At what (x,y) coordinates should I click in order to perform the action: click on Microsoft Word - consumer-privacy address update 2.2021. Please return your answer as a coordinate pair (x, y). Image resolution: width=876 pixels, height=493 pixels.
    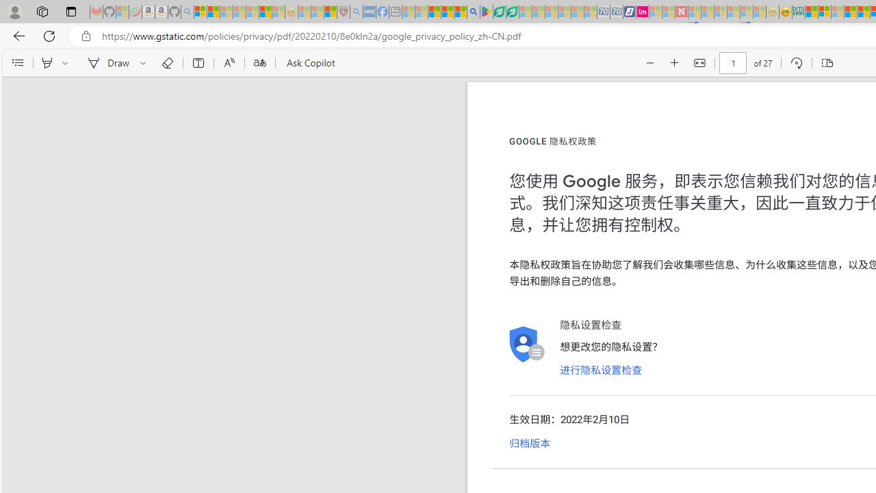
    Looking at the image, I should click on (512, 12).